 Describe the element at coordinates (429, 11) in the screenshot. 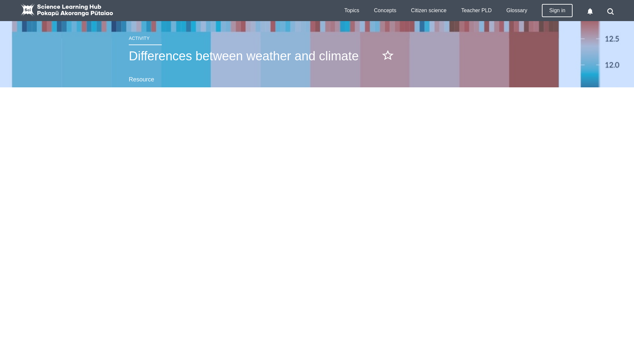

I see `Citizen science projects with curriculum links` at that location.